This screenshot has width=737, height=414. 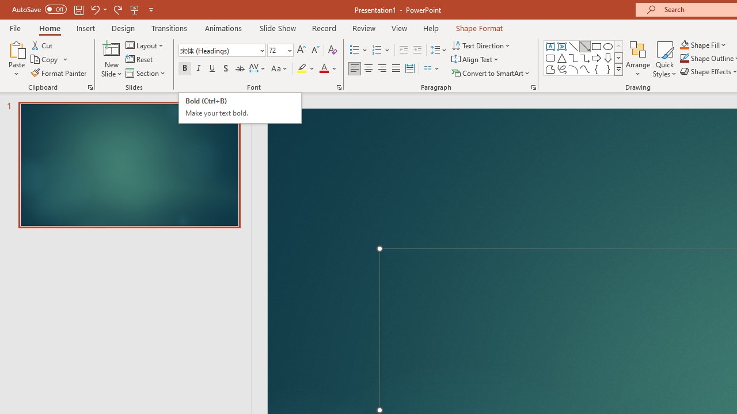 What do you see at coordinates (129, 164) in the screenshot?
I see `Slide` at bounding box center [129, 164].